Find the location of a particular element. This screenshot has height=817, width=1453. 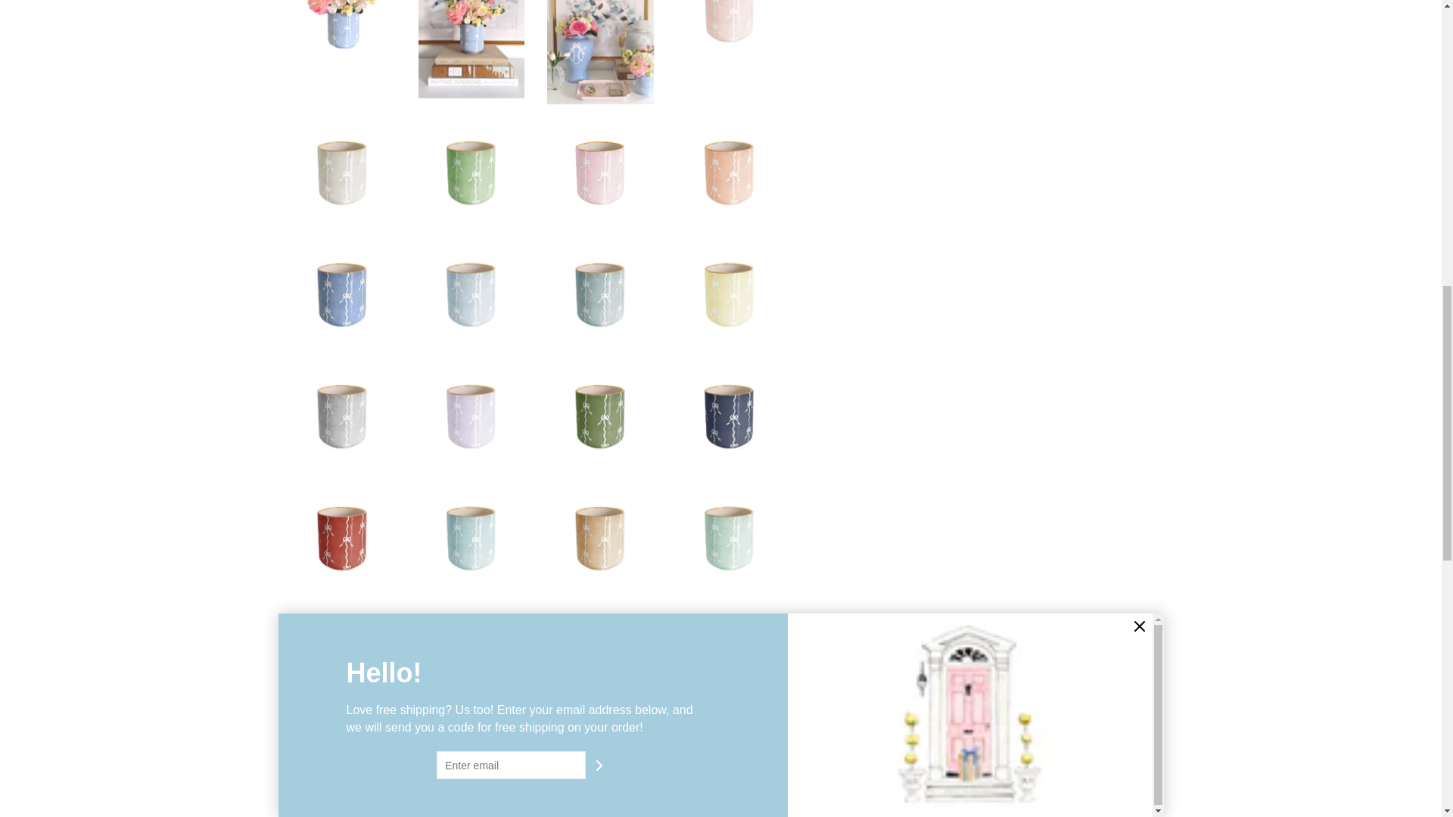

Bow Stripe Vase with 22K Gold Accent is located at coordinates (342, 32).